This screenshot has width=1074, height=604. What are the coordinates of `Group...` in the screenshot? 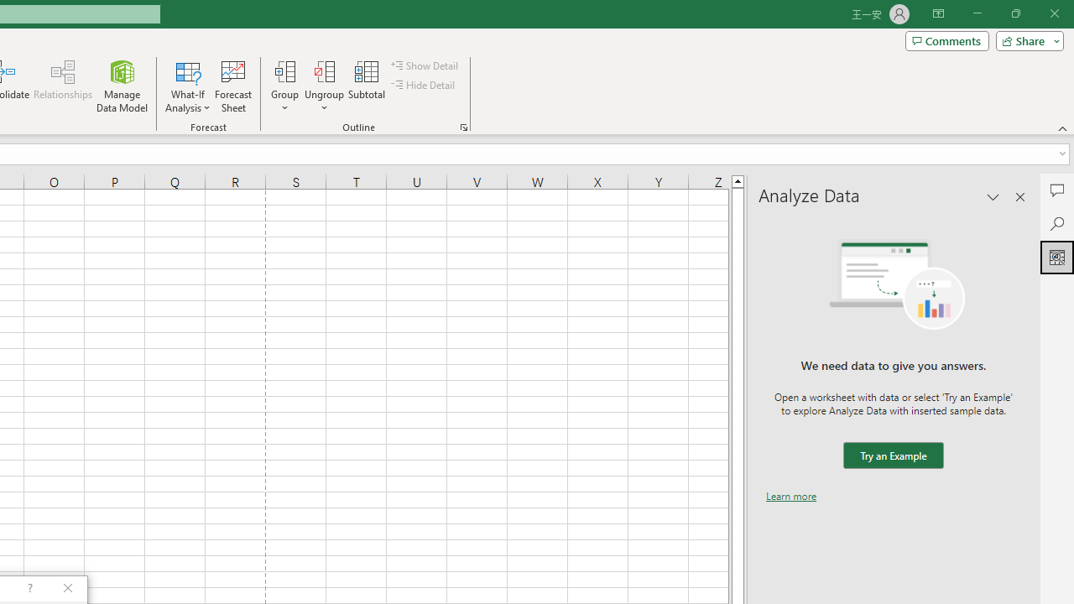 It's located at (284, 70).